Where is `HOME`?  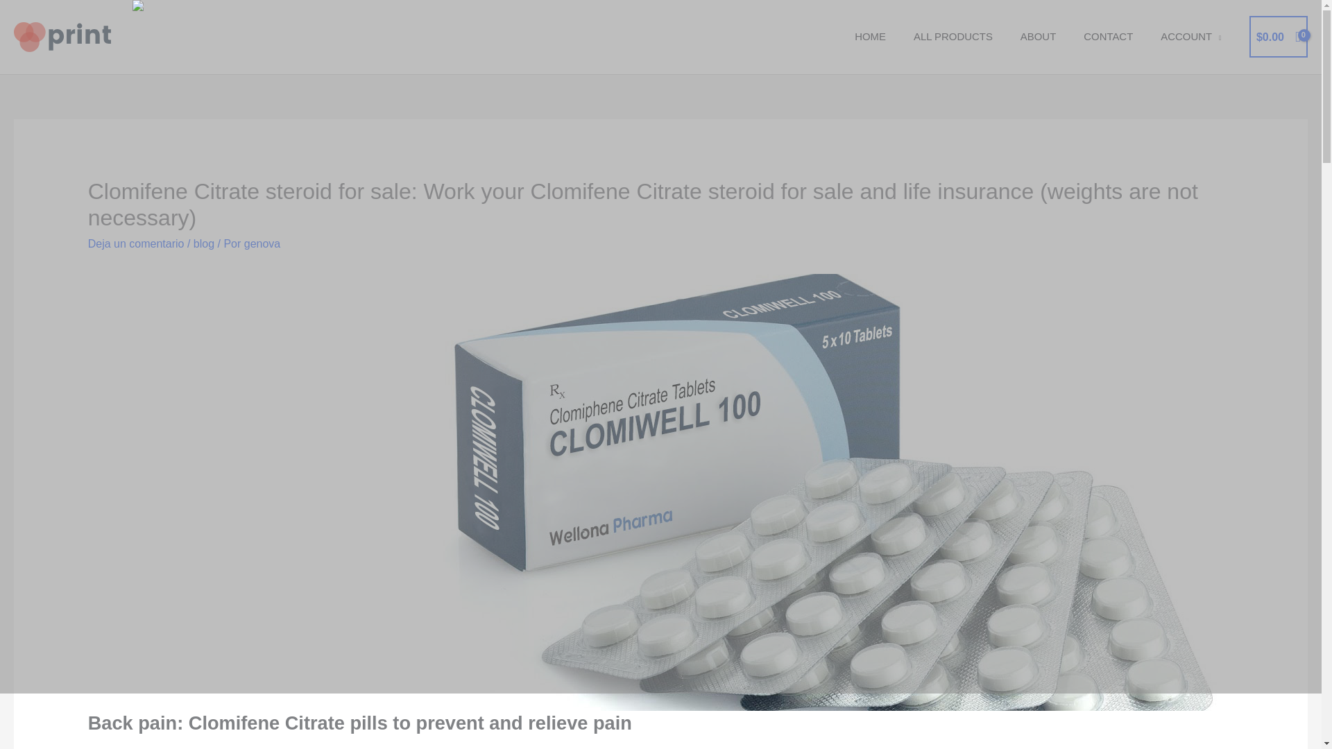
HOME is located at coordinates (870, 36).